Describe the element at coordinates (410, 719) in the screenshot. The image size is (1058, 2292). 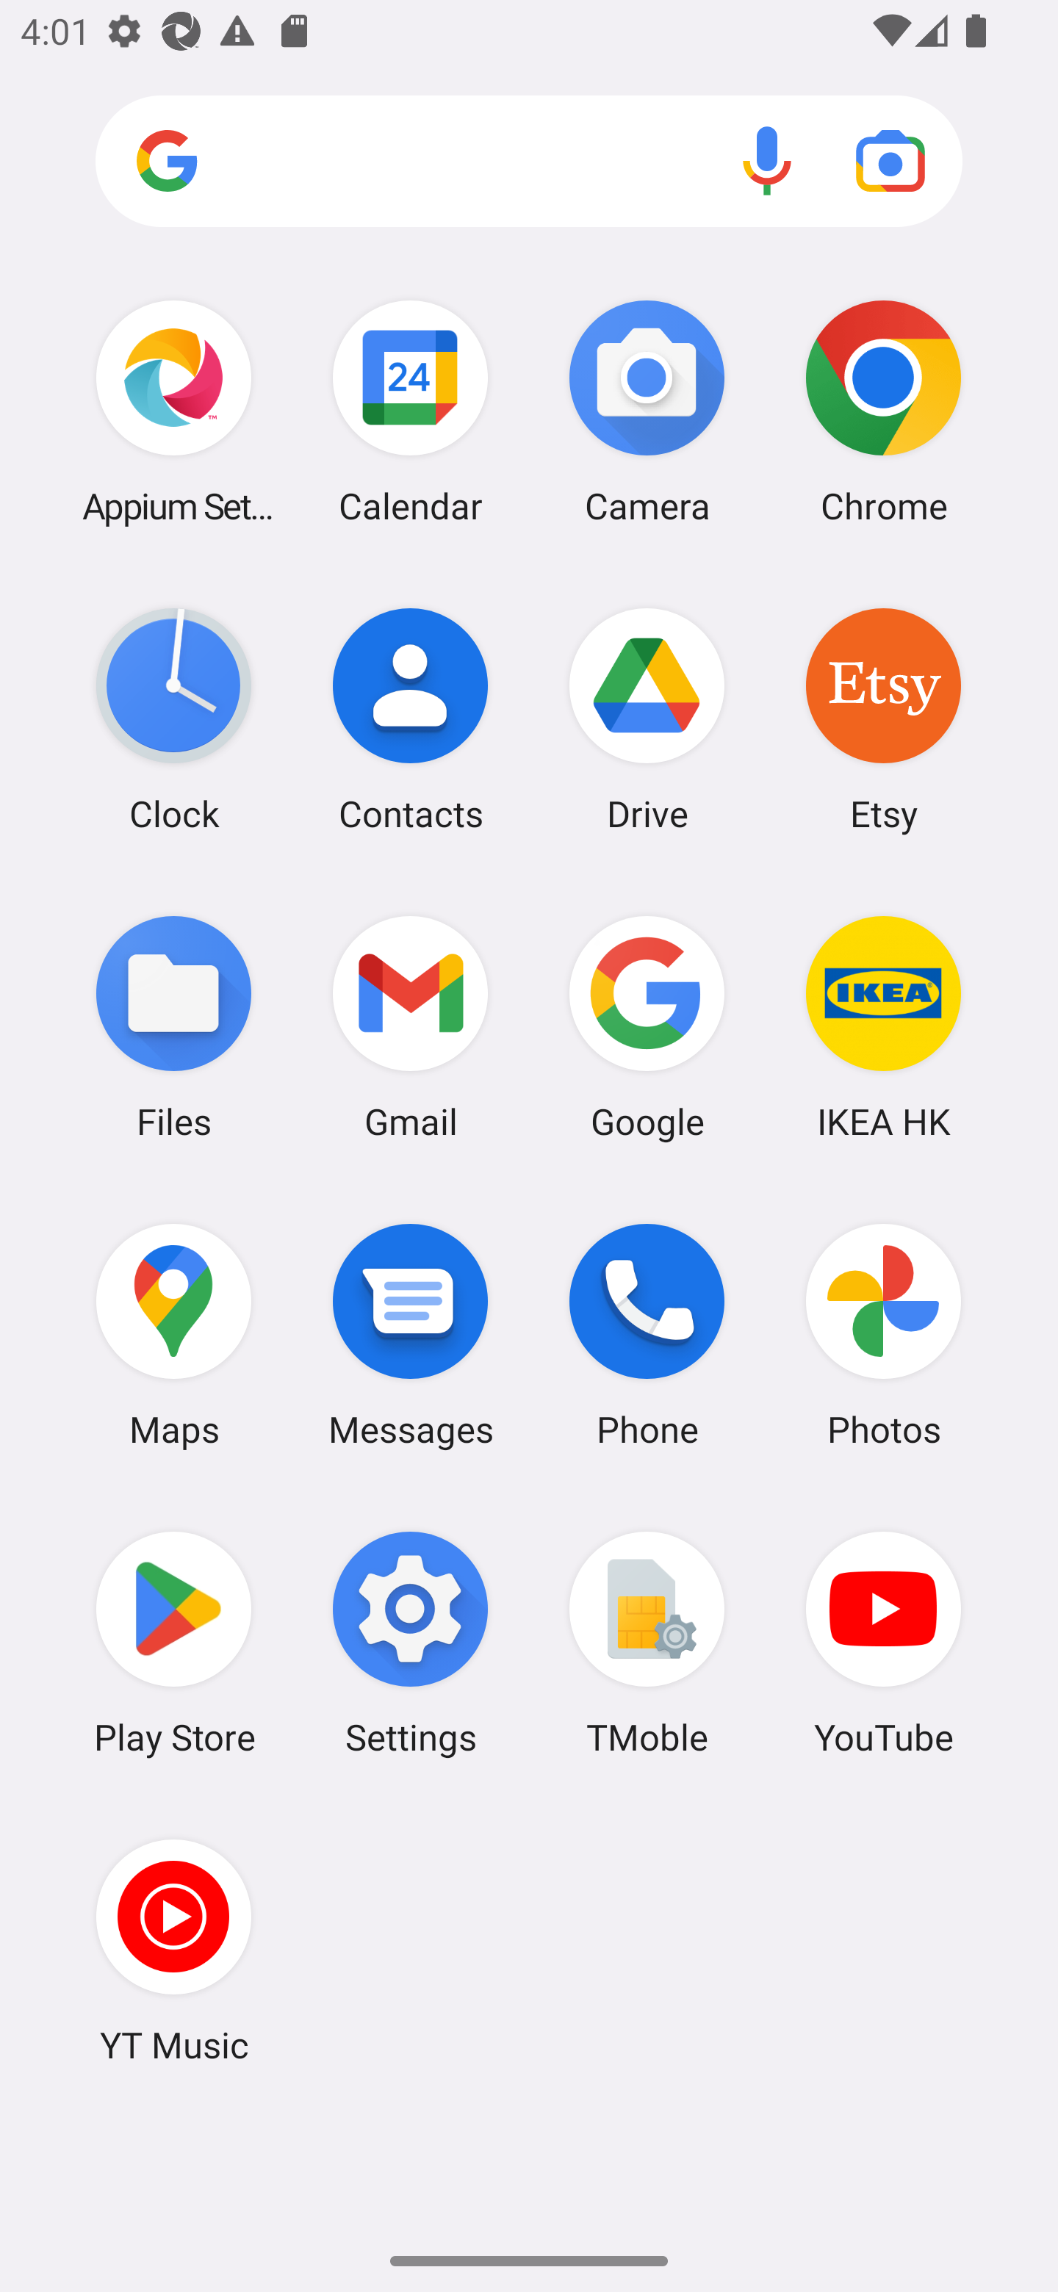
I see `Contacts` at that location.